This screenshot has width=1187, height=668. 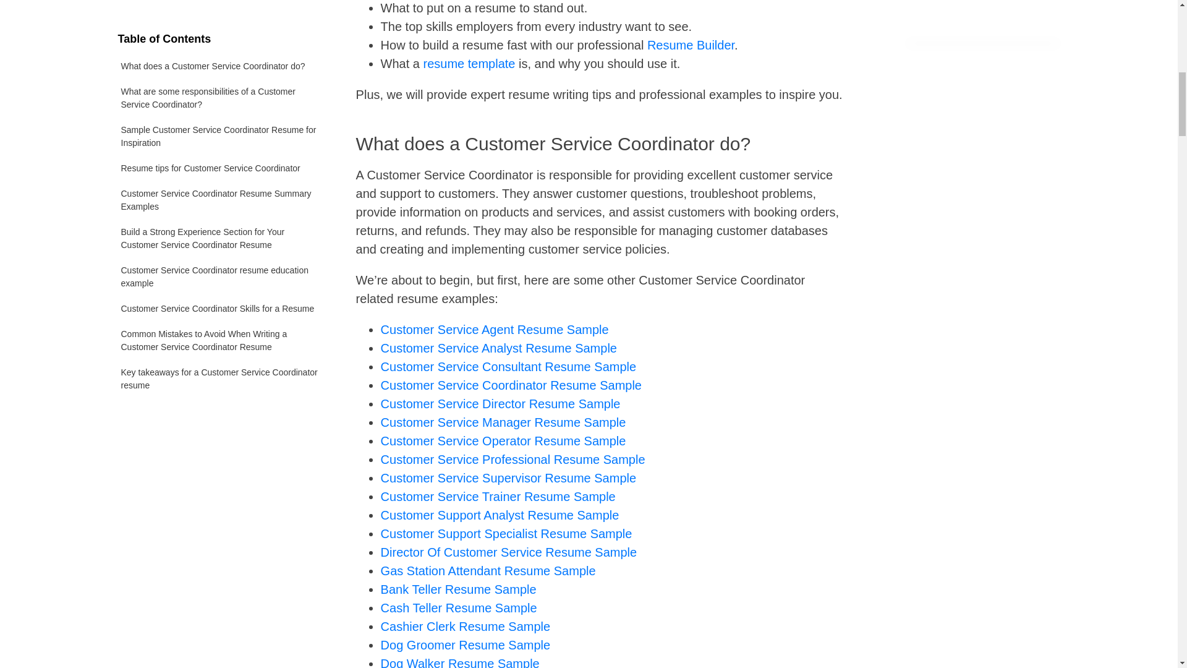 What do you see at coordinates (511, 385) in the screenshot?
I see `Customer Service Coordinator Resume Sample` at bounding box center [511, 385].